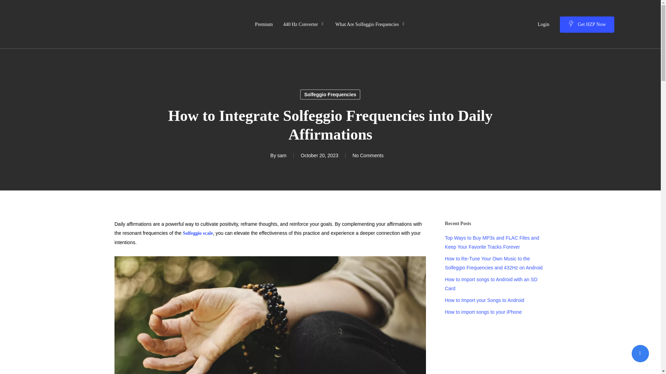  Describe the element at coordinates (368, 155) in the screenshot. I see `No Comments` at that location.